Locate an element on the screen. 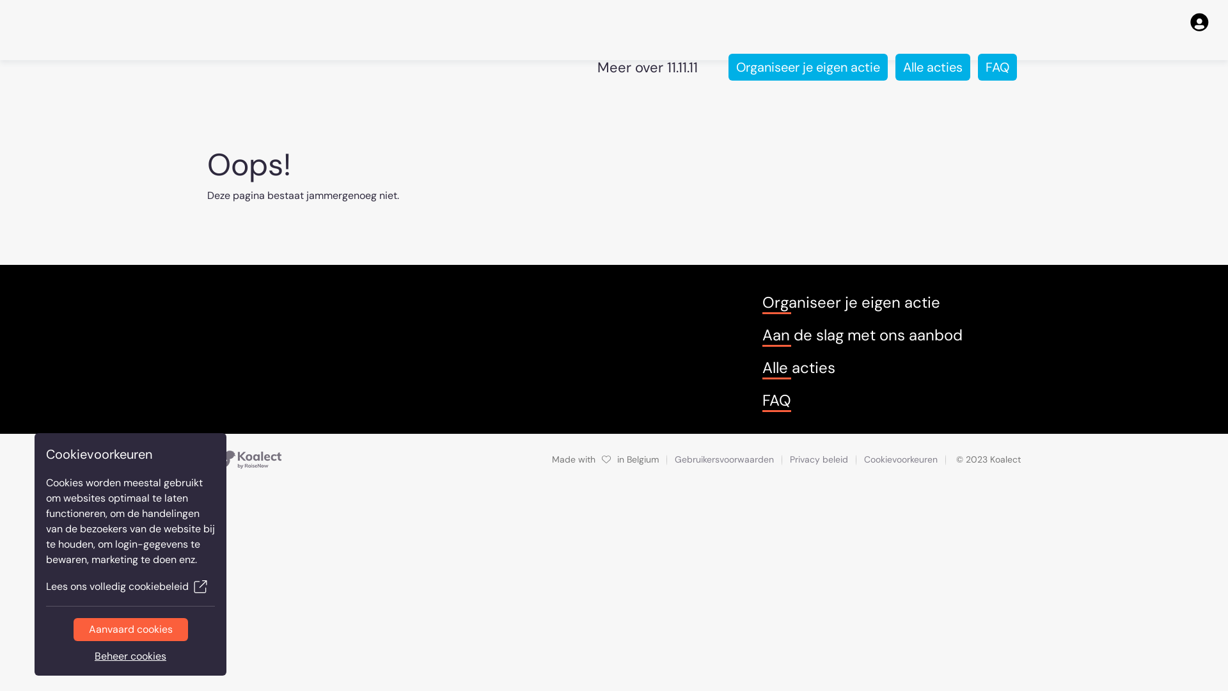 The width and height of the screenshot is (1228, 691). Meer over 11.11.11 is located at coordinates (647, 67).